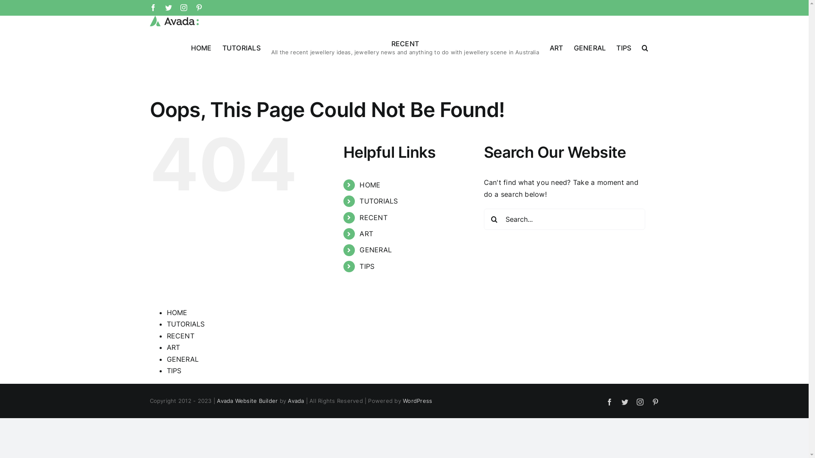 The image size is (815, 458). Describe the element at coordinates (173, 347) in the screenshot. I see `ART` at that location.